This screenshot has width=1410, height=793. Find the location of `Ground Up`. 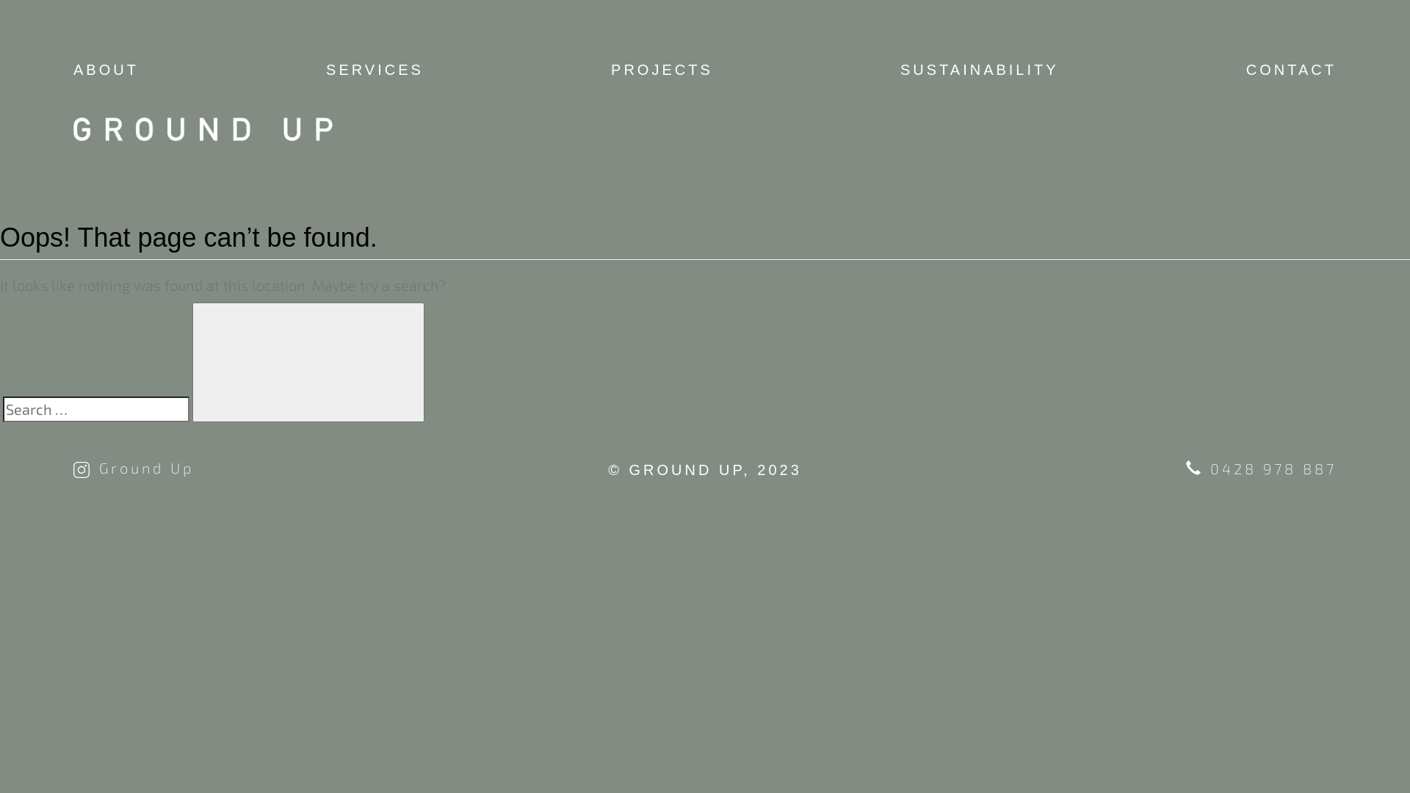

Ground Up is located at coordinates (134, 468).